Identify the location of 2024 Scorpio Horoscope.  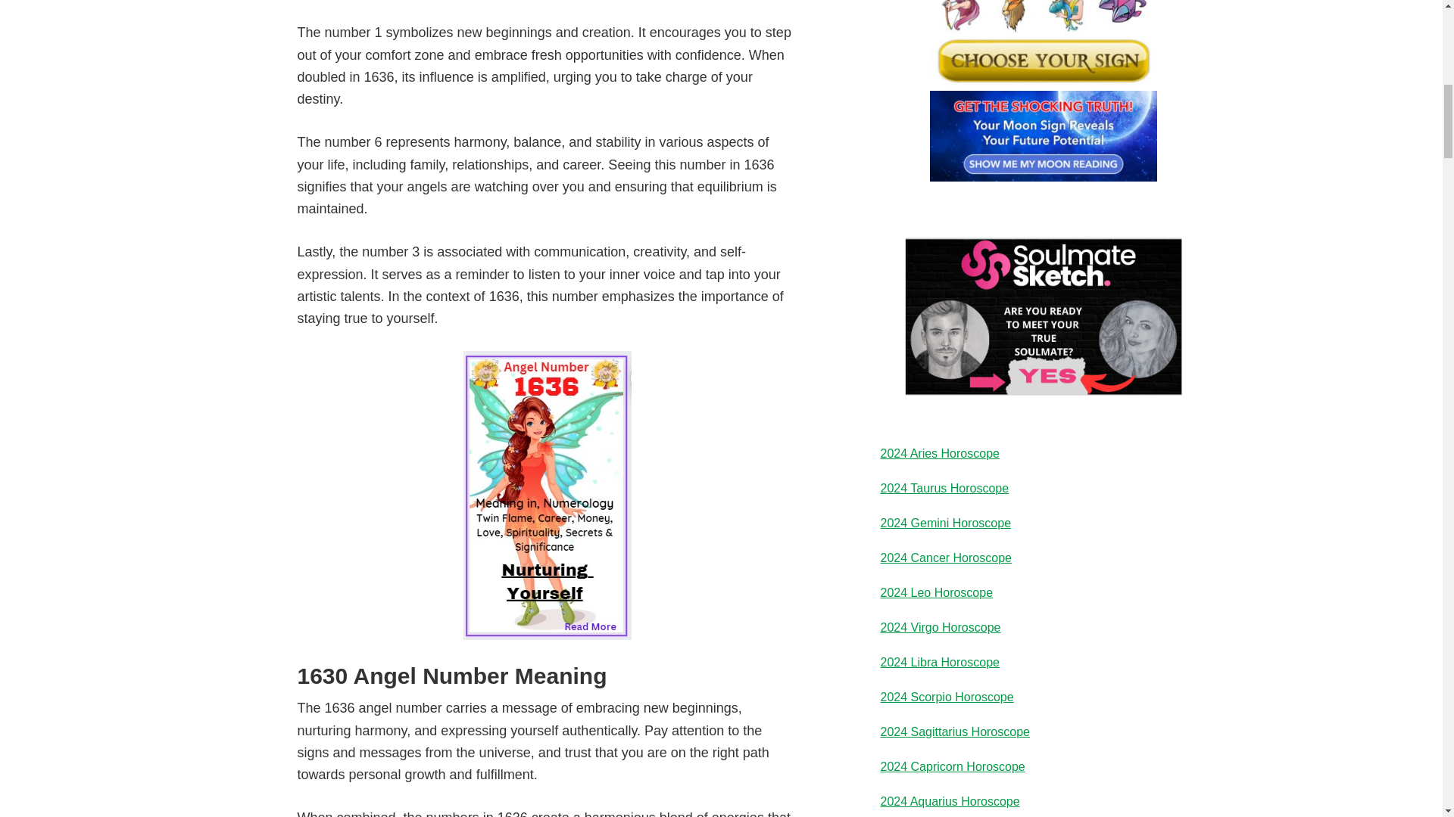
(947, 696).